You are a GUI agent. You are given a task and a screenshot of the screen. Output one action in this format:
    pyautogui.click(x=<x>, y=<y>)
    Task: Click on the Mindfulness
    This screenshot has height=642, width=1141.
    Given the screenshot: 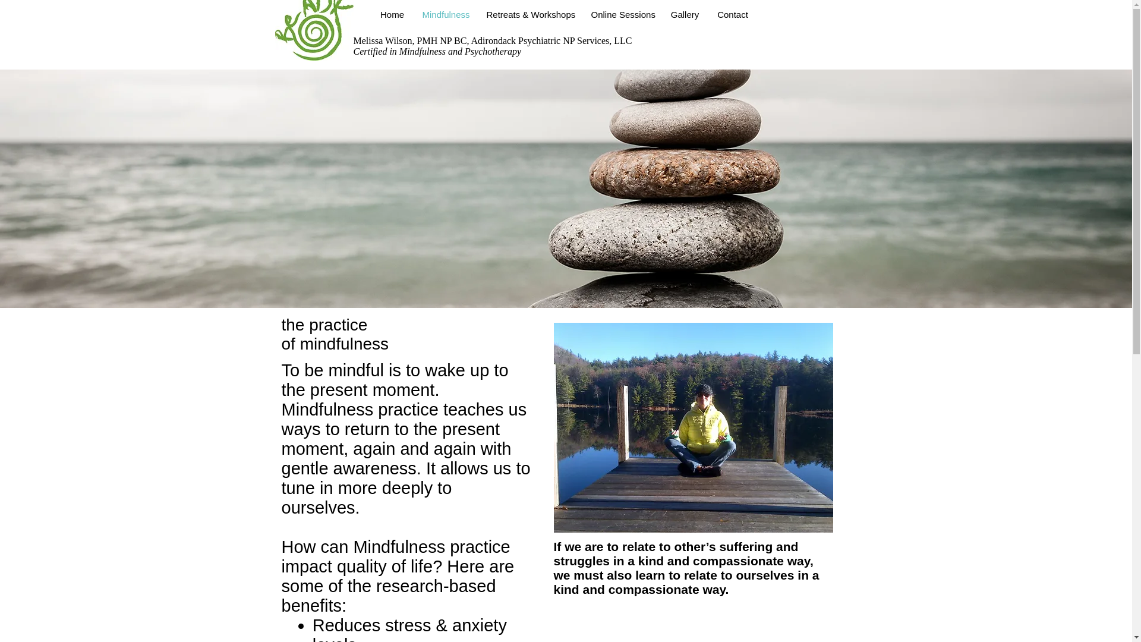 What is the action you would take?
    pyautogui.click(x=446, y=14)
    